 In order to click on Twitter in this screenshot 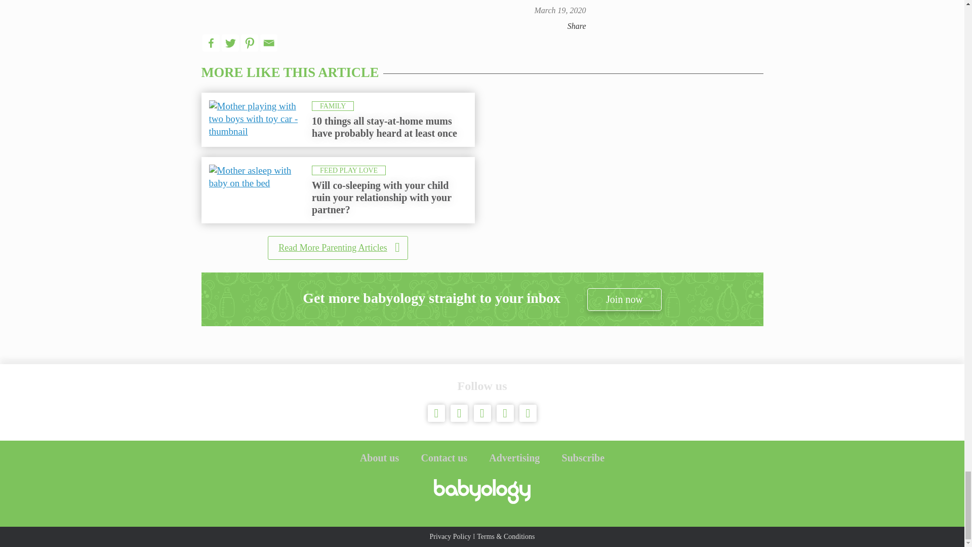, I will do `click(230, 43)`.